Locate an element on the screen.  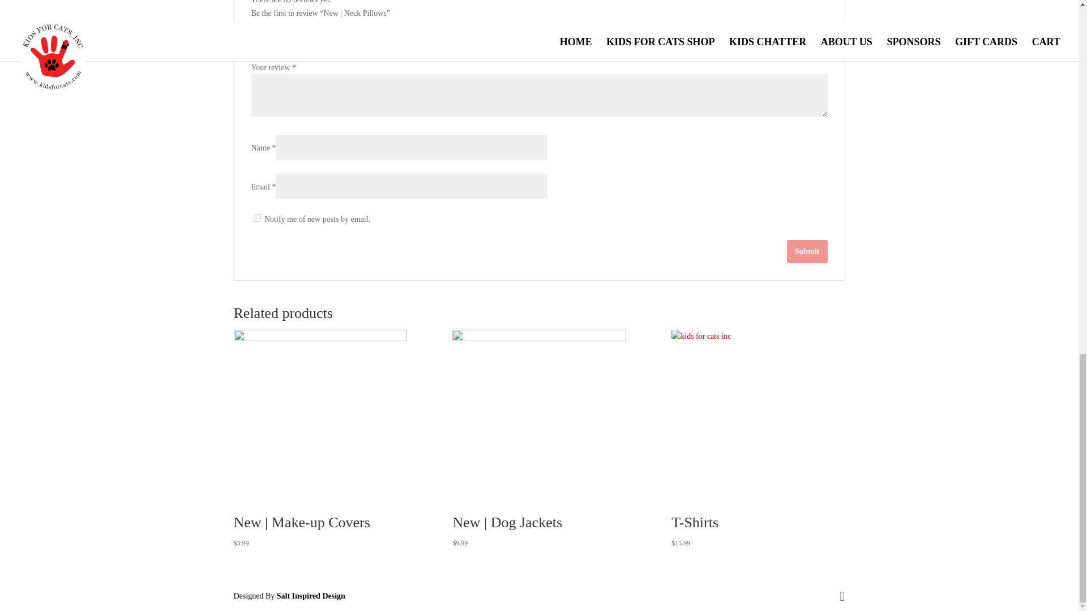
subscribe is located at coordinates (257, 218).